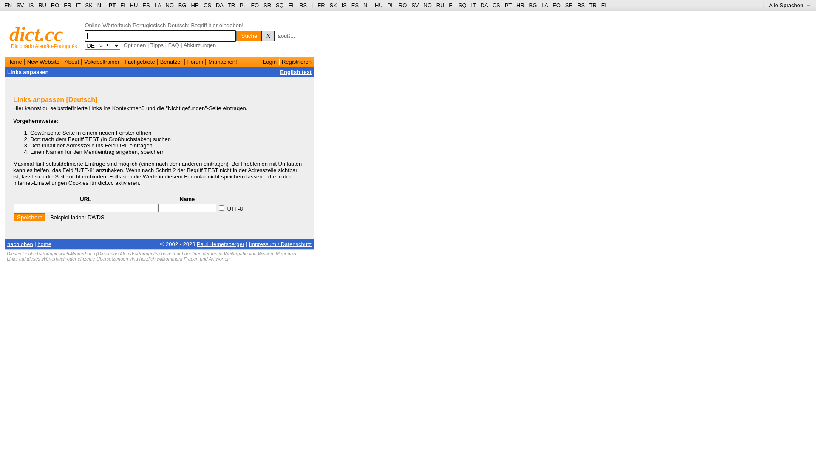  I want to click on Tipps, so click(157, 45).